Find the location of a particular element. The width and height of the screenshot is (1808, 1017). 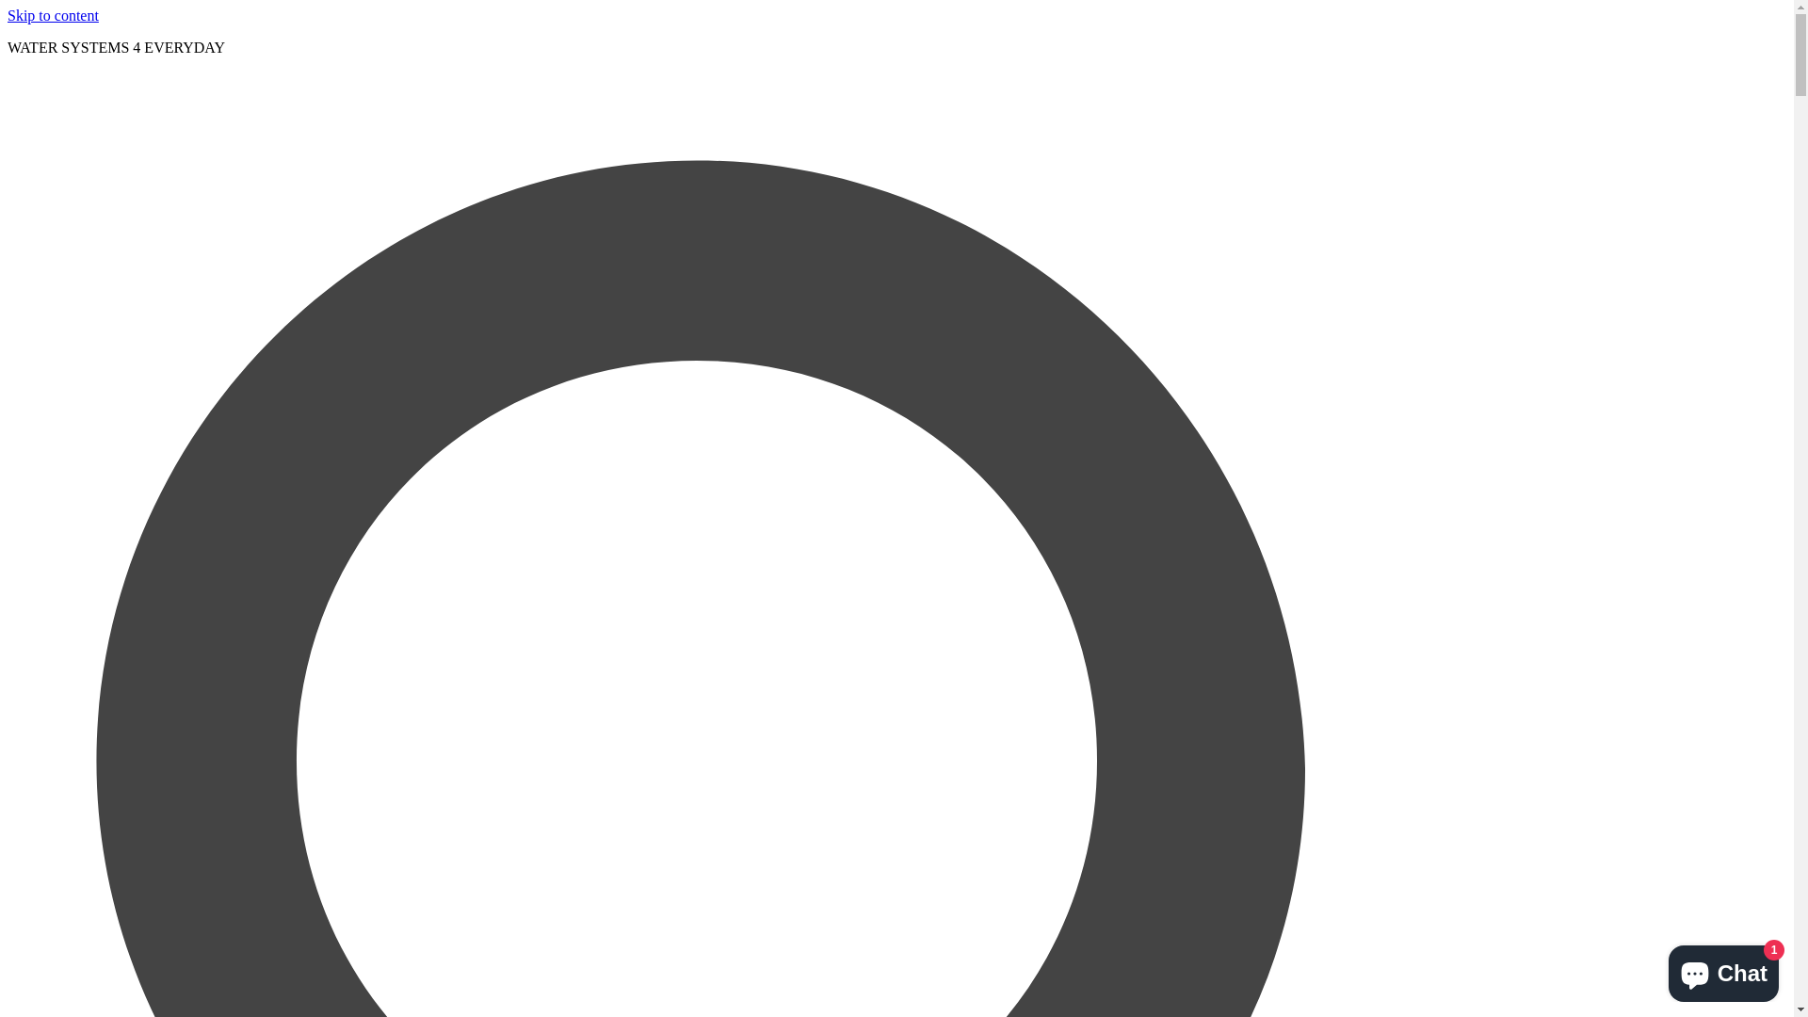

Skip to content is located at coordinates (53, 15).